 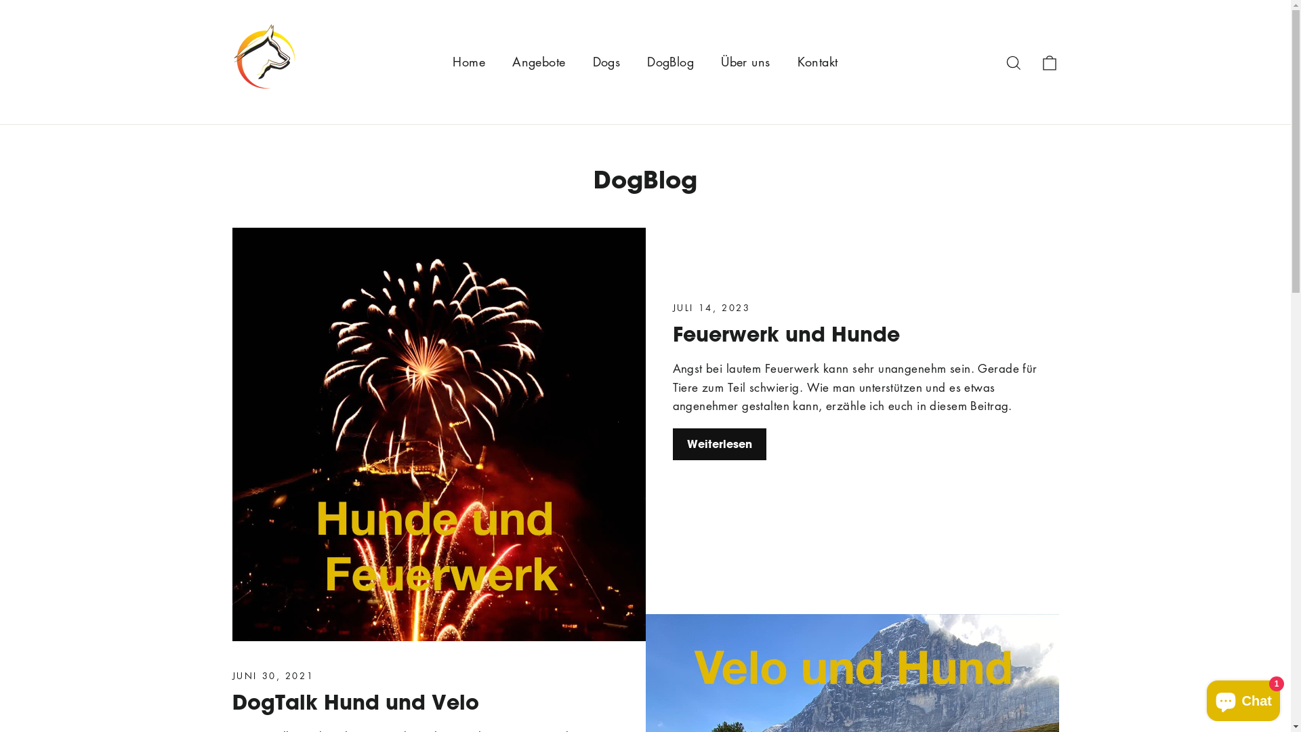 I want to click on Einkaufswagen, so click(x=1049, y=62).